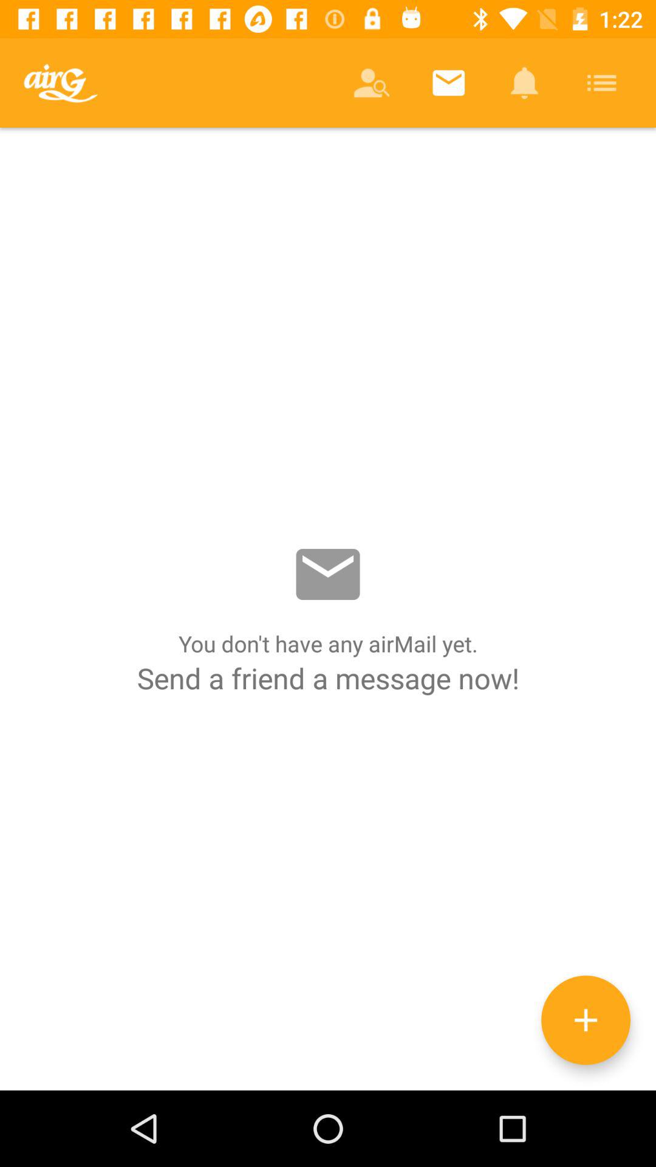 The height and width of the screenshot is (1167, 656). Describe the element at coordinates (586, 1020) in the screenshot. I see `draft message` at that location.